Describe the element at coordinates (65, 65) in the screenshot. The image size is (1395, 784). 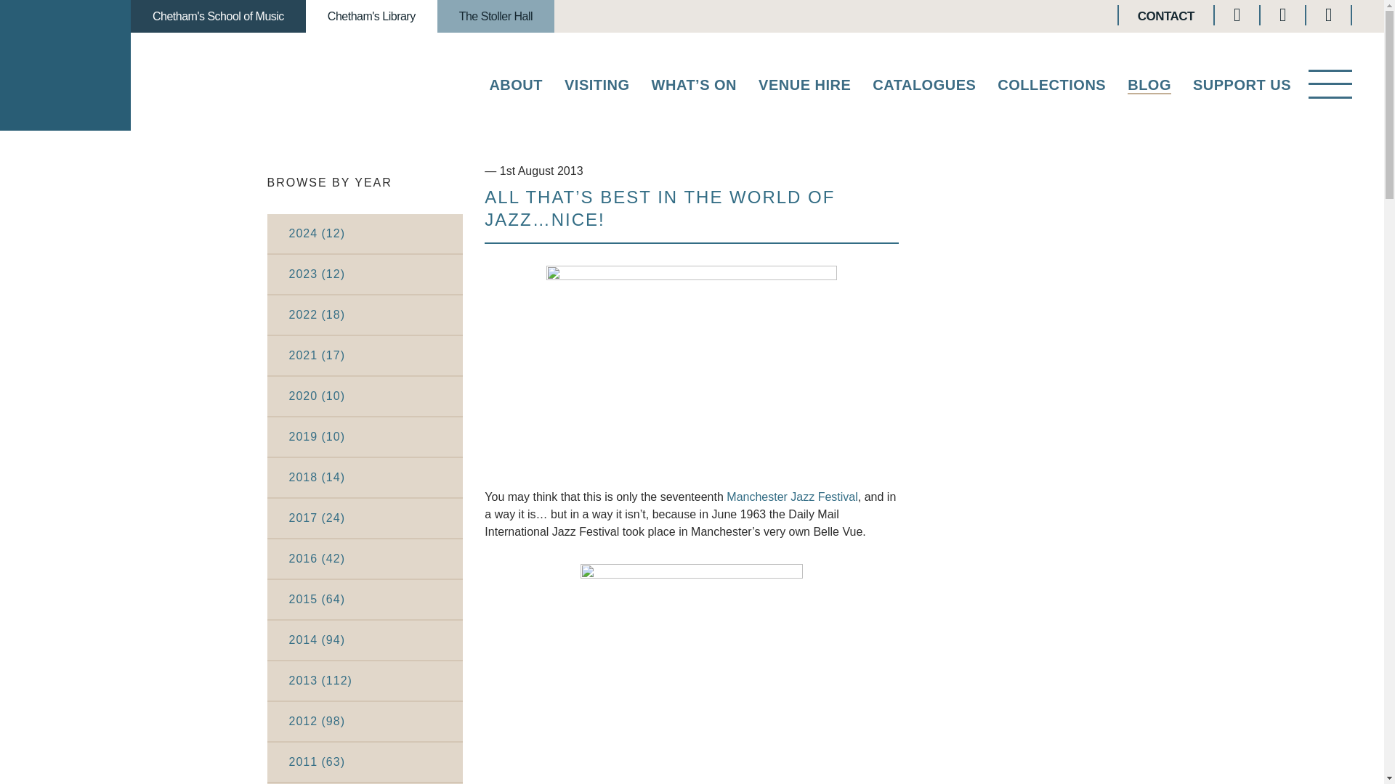
I see `CHETHAM'S LIBRARY` at that location.